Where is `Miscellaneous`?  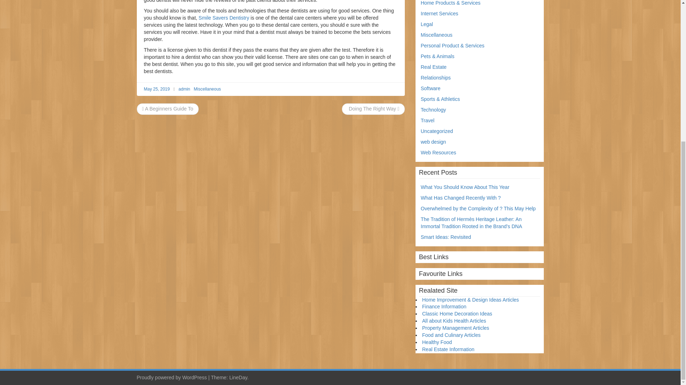
Miscellaneous is located at coordinates (437, 35).